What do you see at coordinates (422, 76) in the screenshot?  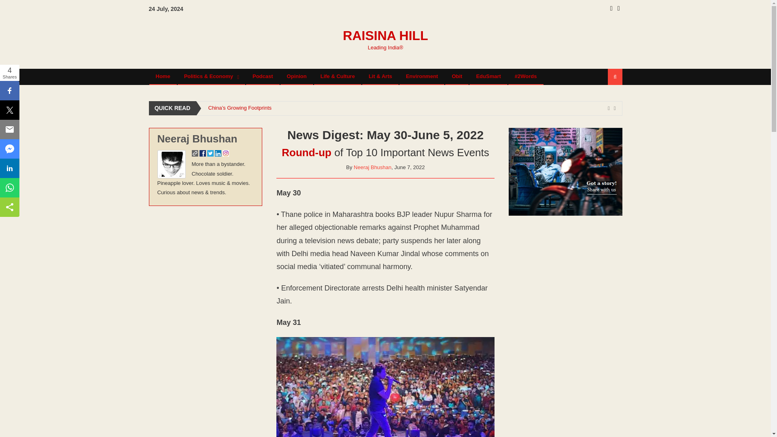 I see `Environment` at bounding box center [422, 76].